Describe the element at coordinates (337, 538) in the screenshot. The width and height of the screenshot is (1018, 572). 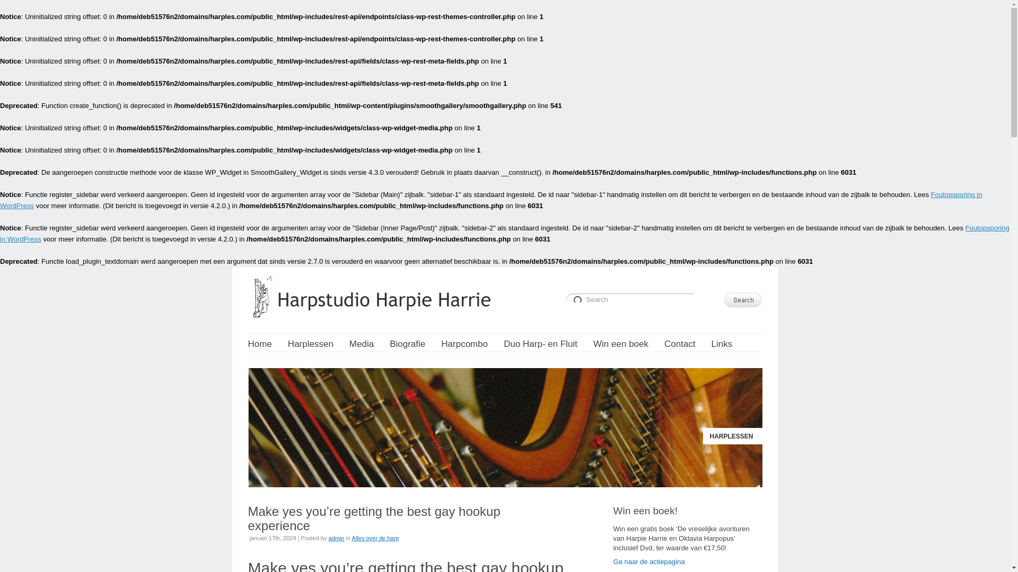
I see `View all posts by admin` at that location.